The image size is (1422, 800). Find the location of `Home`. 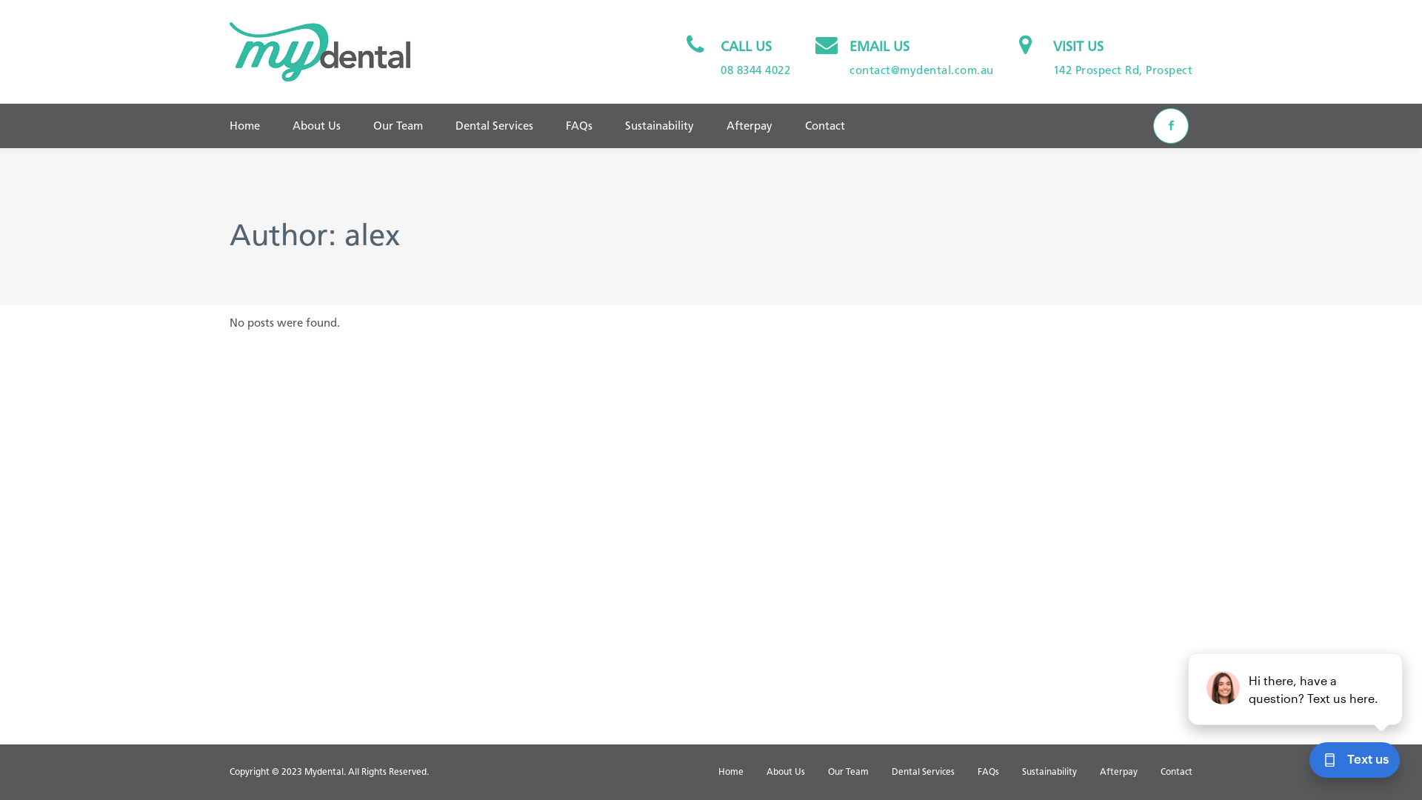

Home is located at coordinates (731, 772).